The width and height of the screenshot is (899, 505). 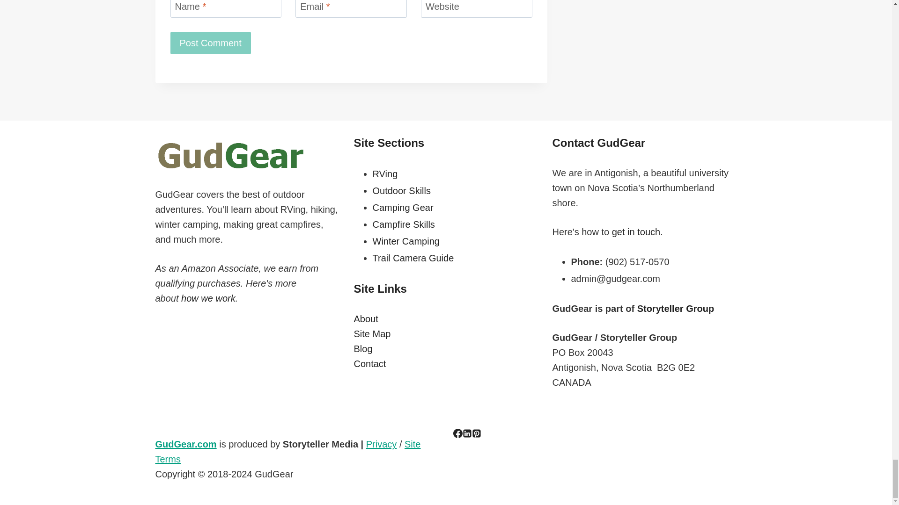 I want to click on Post Comment, so click(x=211, y=43).